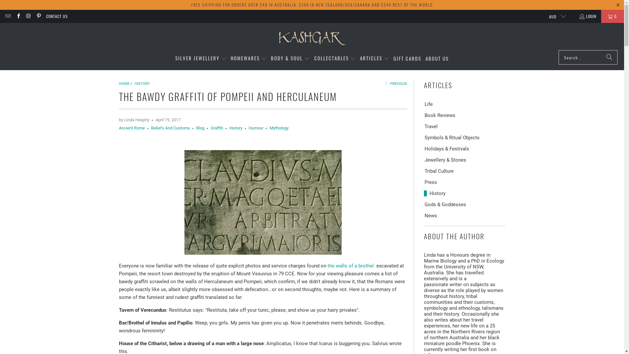  What do you see at coordinates (431, 126) in the screenshot?
I see `Travel` at bounding box center [431, 126].